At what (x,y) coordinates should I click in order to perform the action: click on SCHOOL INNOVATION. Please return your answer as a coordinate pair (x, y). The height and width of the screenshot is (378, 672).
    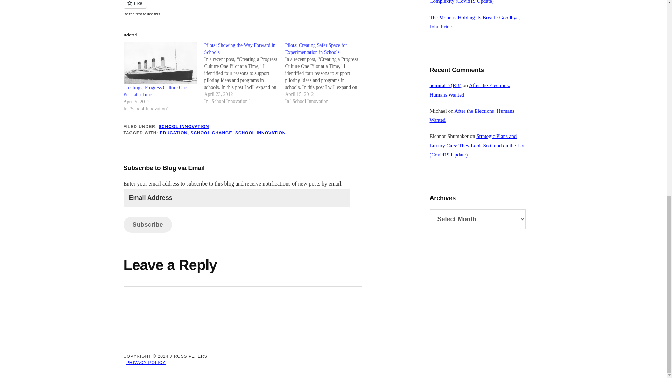
    Looking at the image, I should click on (184, 127).